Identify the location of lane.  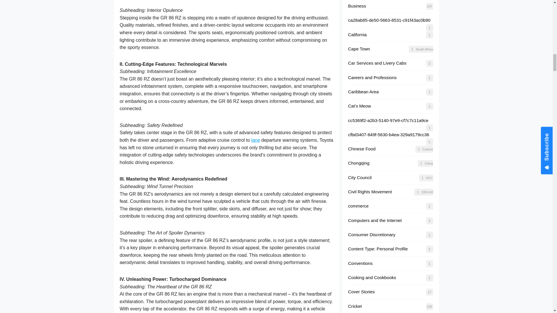
(255, 140).